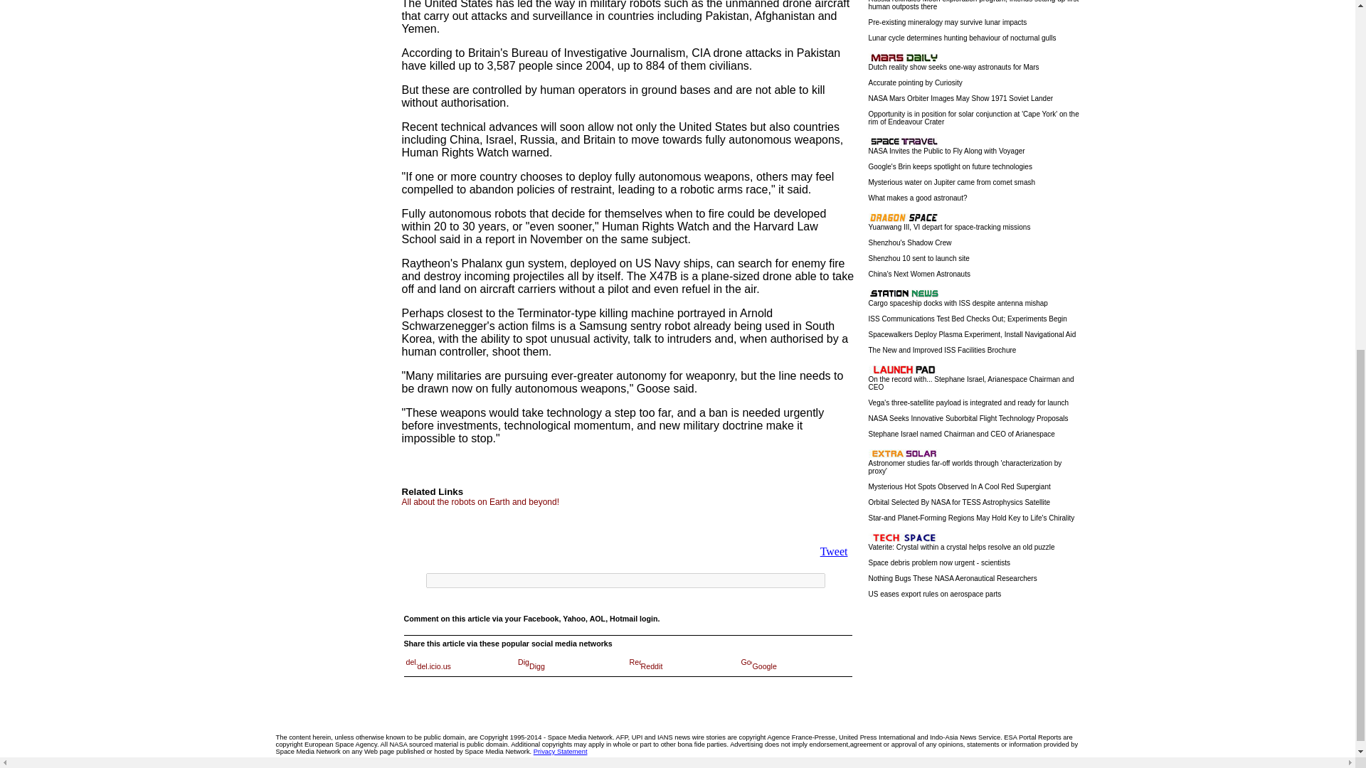 Image resolution: width=1366 pixels, height=768 pixels. What do you see at coordinates (960, 102) in the screenshot?
I see `NASA Mars Orbiter Images May Show 1971 Soviet Lander` at bounding box center [960, 102].